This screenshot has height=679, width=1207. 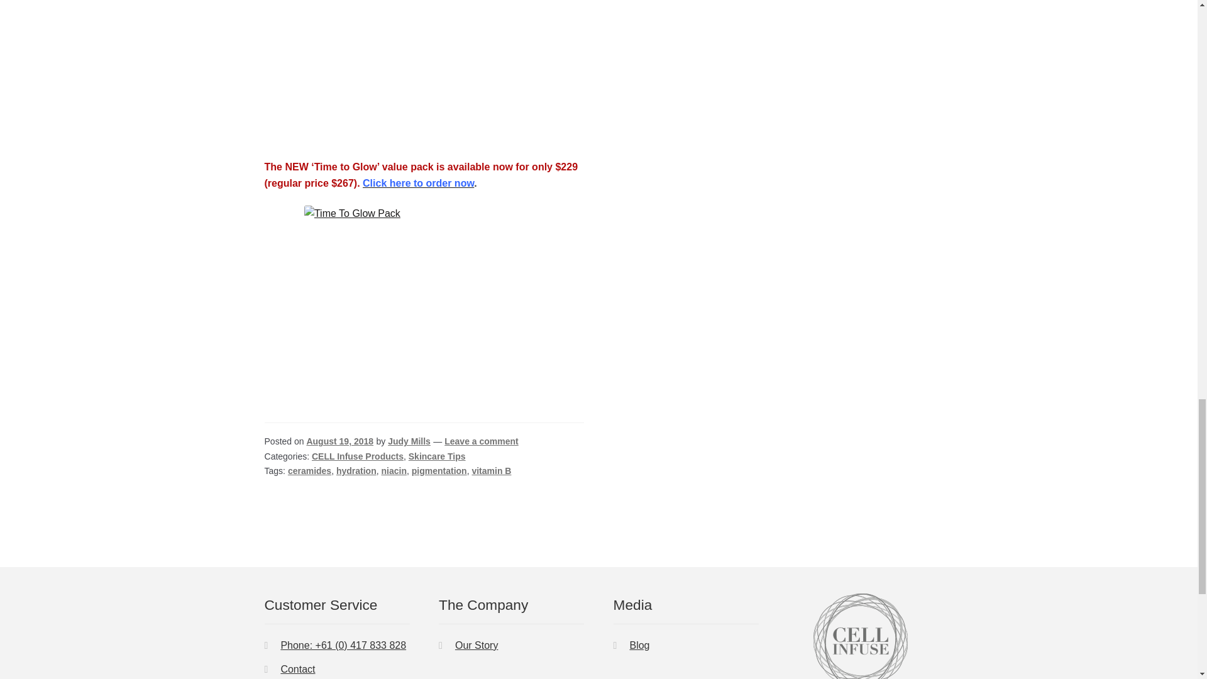 What do you see at coordinates (476, 645) in the screenshot?
I see `Our Story` at bounding box center [476, 645].